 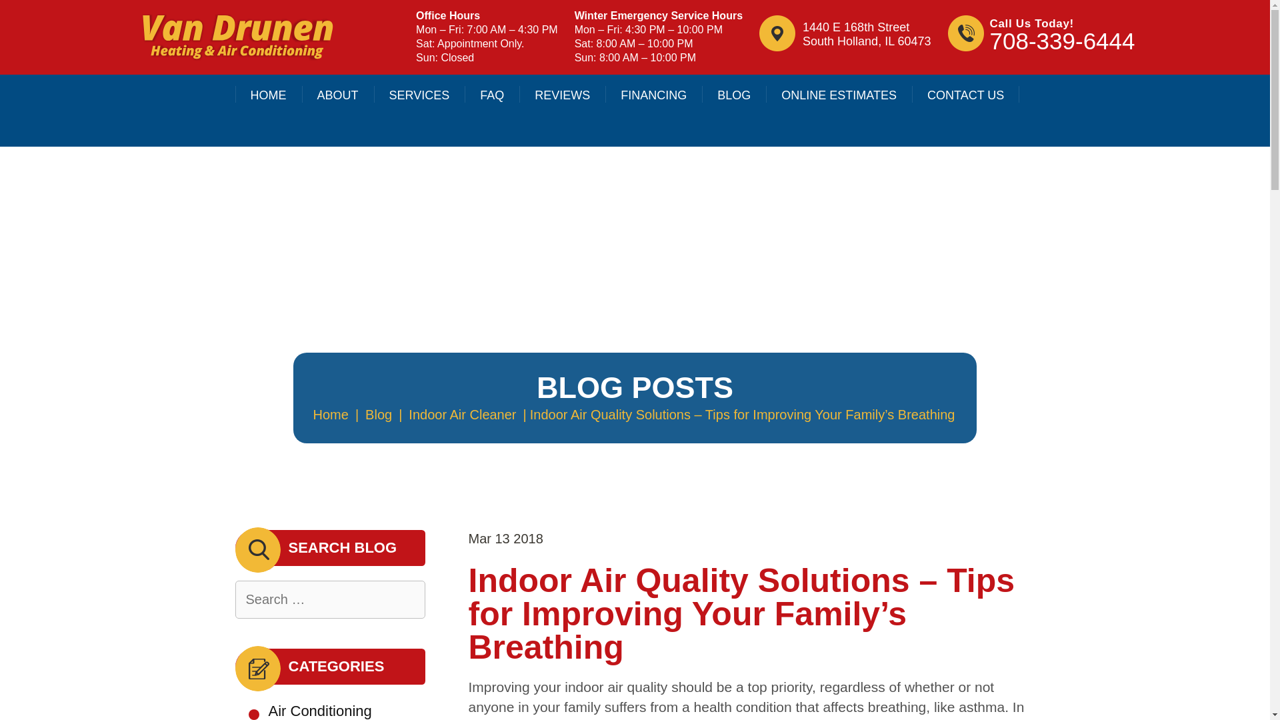 What do you see at coordinates (379, 415) in the screenshot?
I see `Go to Blog.` at bounding box center [379, 415].